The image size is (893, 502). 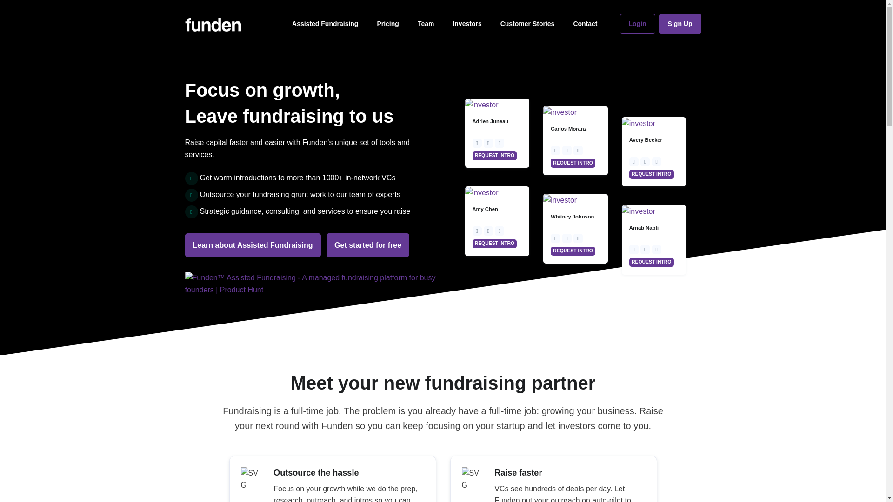 I want to click on Assisted Fundraising, so click(x=325, y=24).